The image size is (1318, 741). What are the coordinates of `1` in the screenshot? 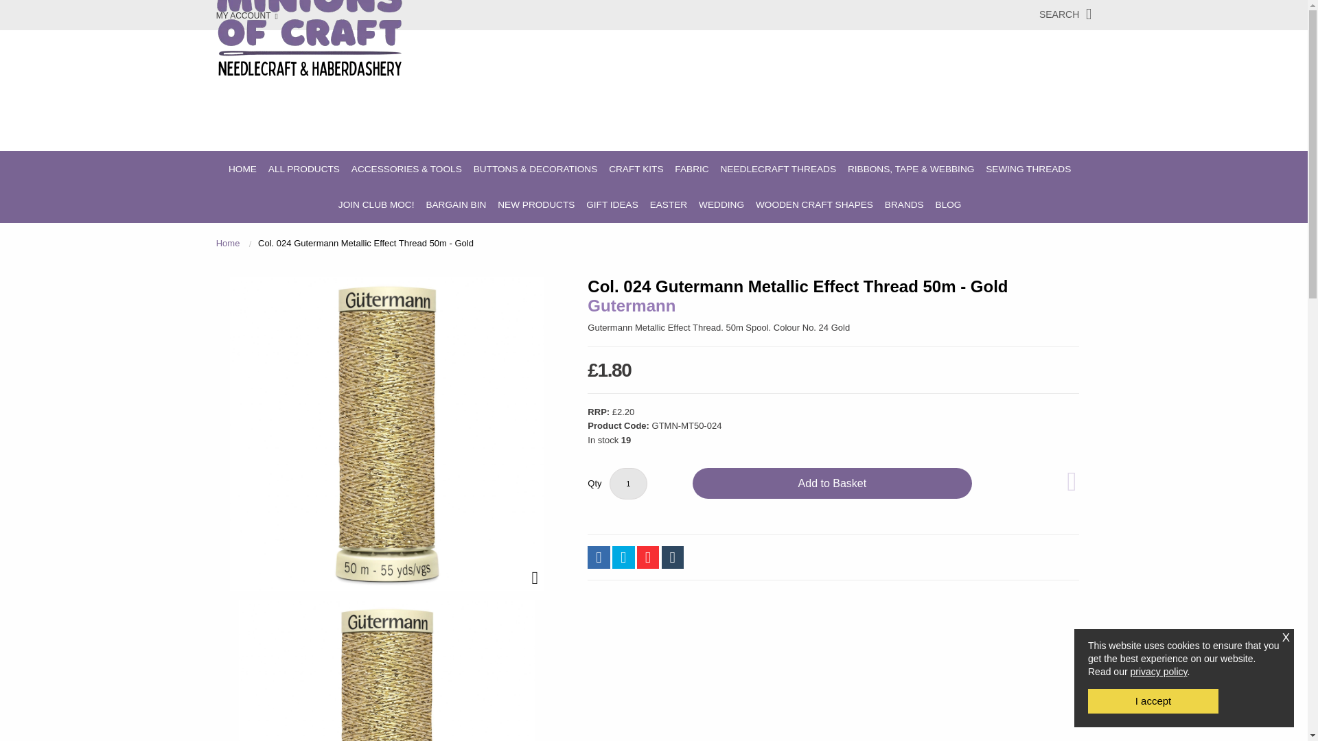 It's located at (627, 483).